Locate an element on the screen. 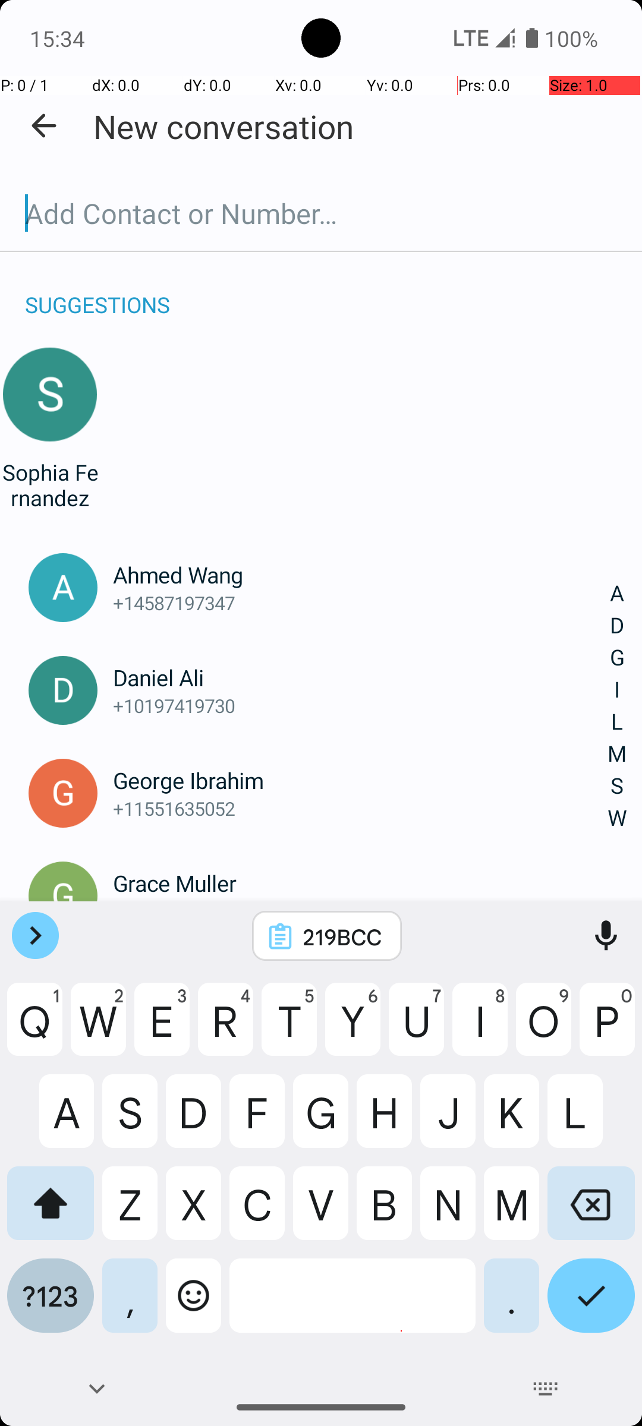 The height and width of the screenshot is (1426, 642). A
D
G
I
L
M
S
W is located at coordinates (617, 706).